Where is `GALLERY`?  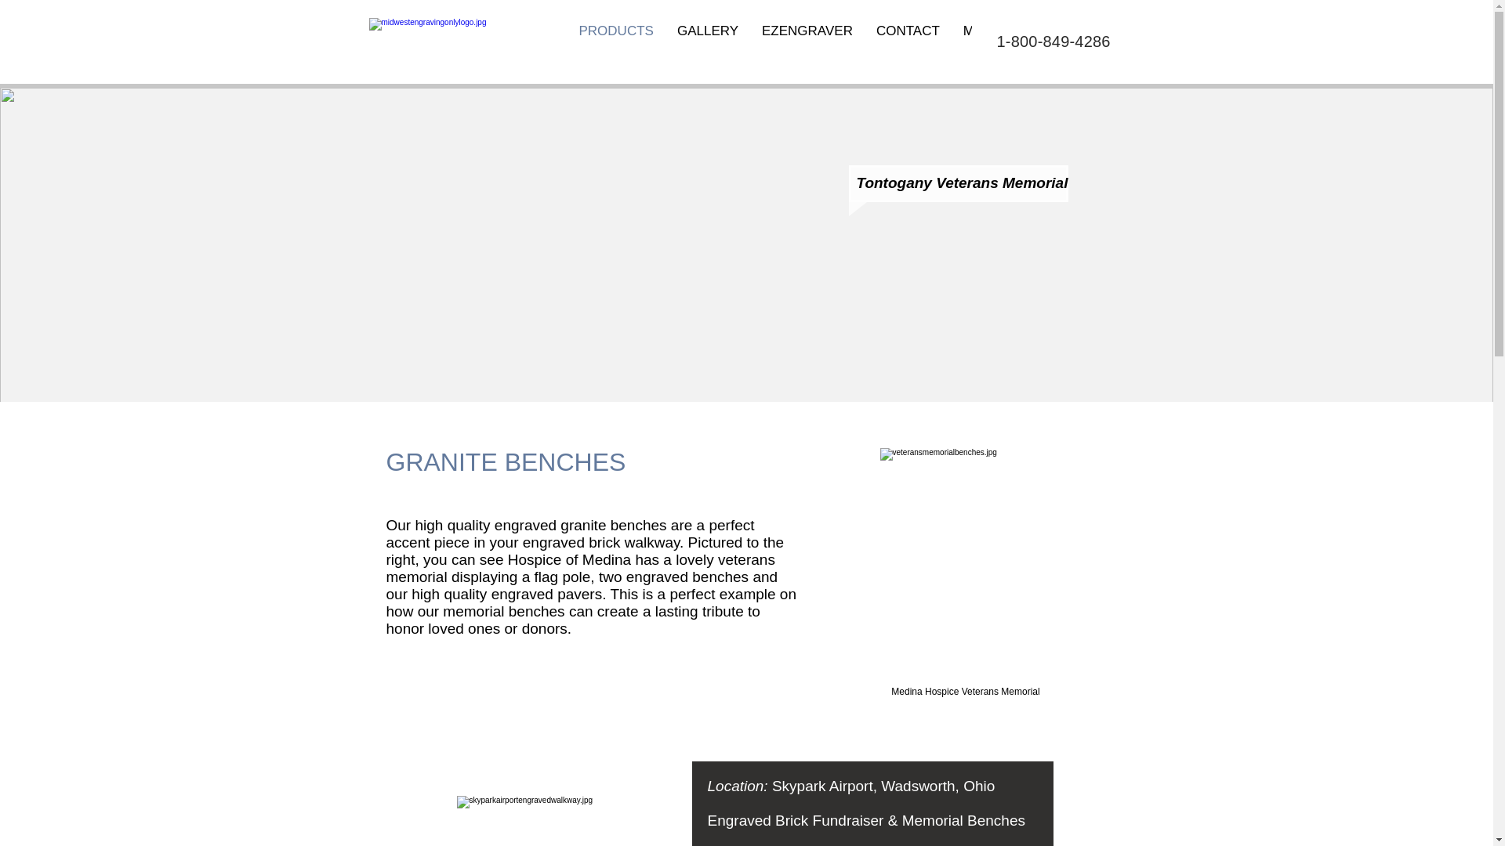 GALLERY is located at coordinates (707, 41).